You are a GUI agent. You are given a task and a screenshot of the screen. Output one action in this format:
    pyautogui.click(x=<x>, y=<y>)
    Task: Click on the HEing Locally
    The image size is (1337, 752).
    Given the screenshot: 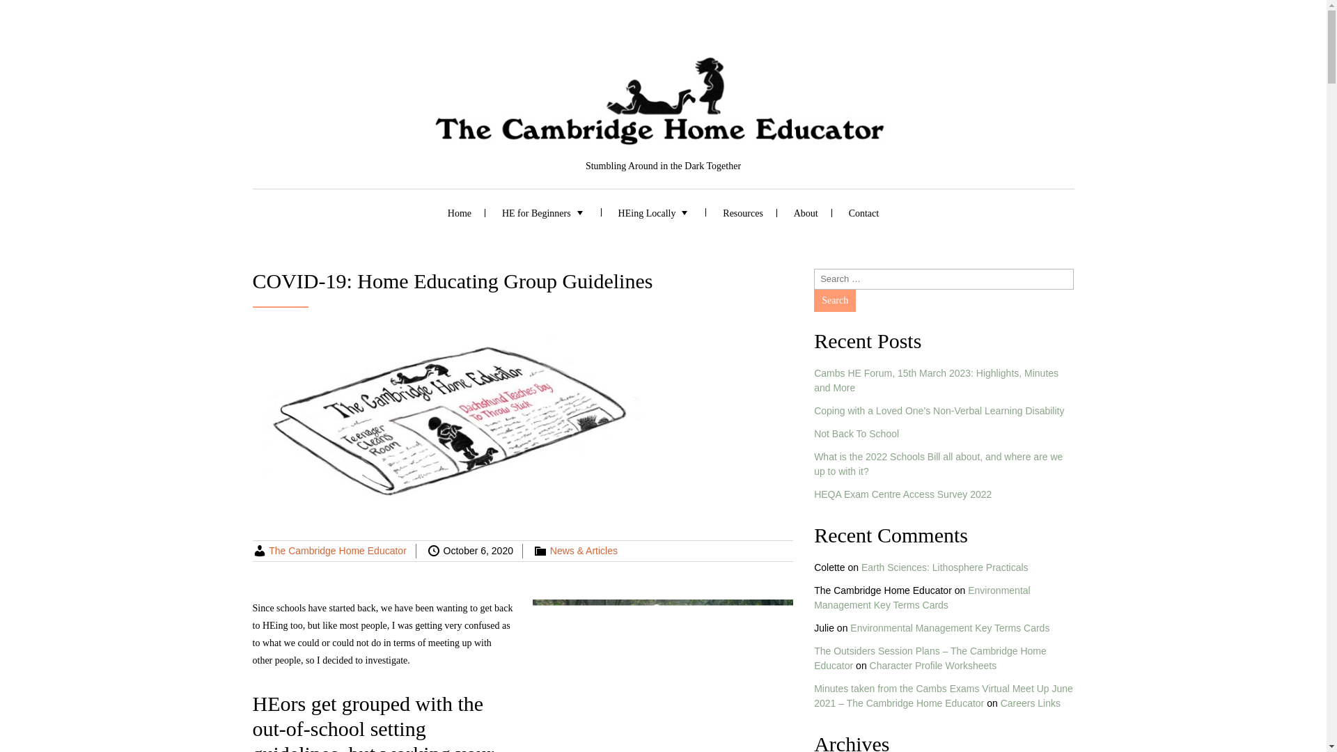 What is the action you would take?
    pyautogui.click(x=655, y=212)
    